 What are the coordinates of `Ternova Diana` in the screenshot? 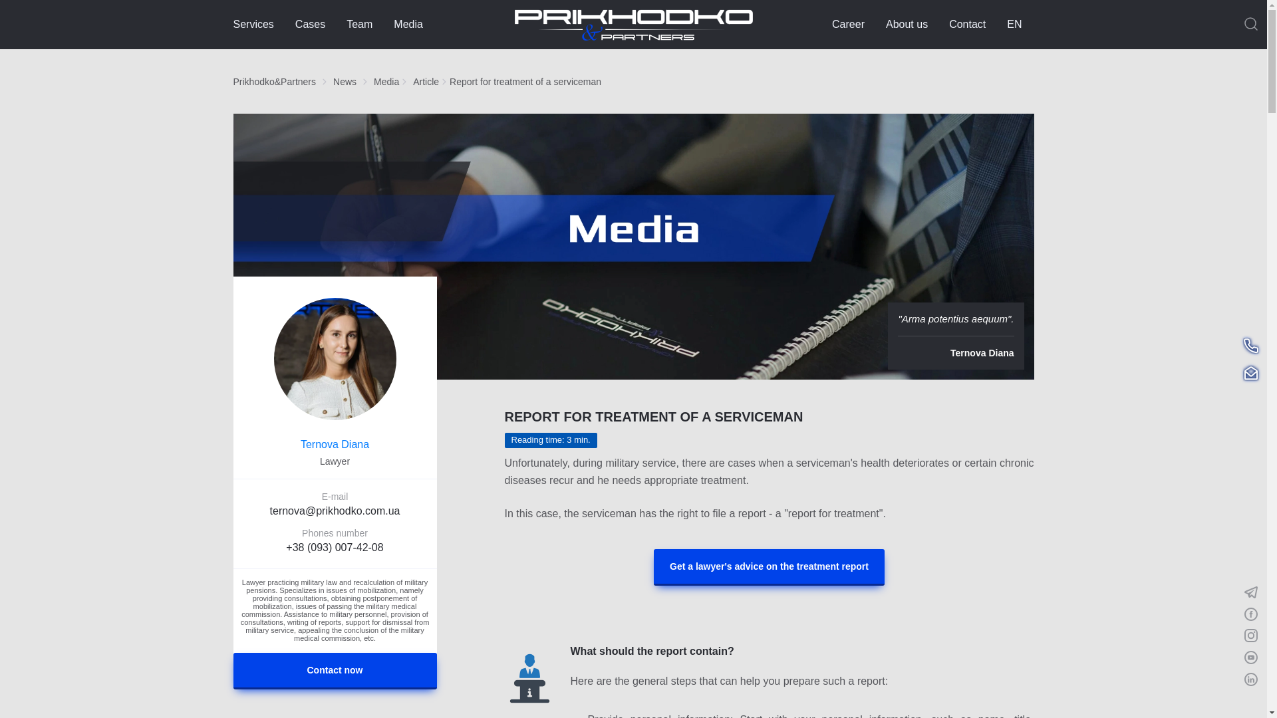 It's located at (334, 444).